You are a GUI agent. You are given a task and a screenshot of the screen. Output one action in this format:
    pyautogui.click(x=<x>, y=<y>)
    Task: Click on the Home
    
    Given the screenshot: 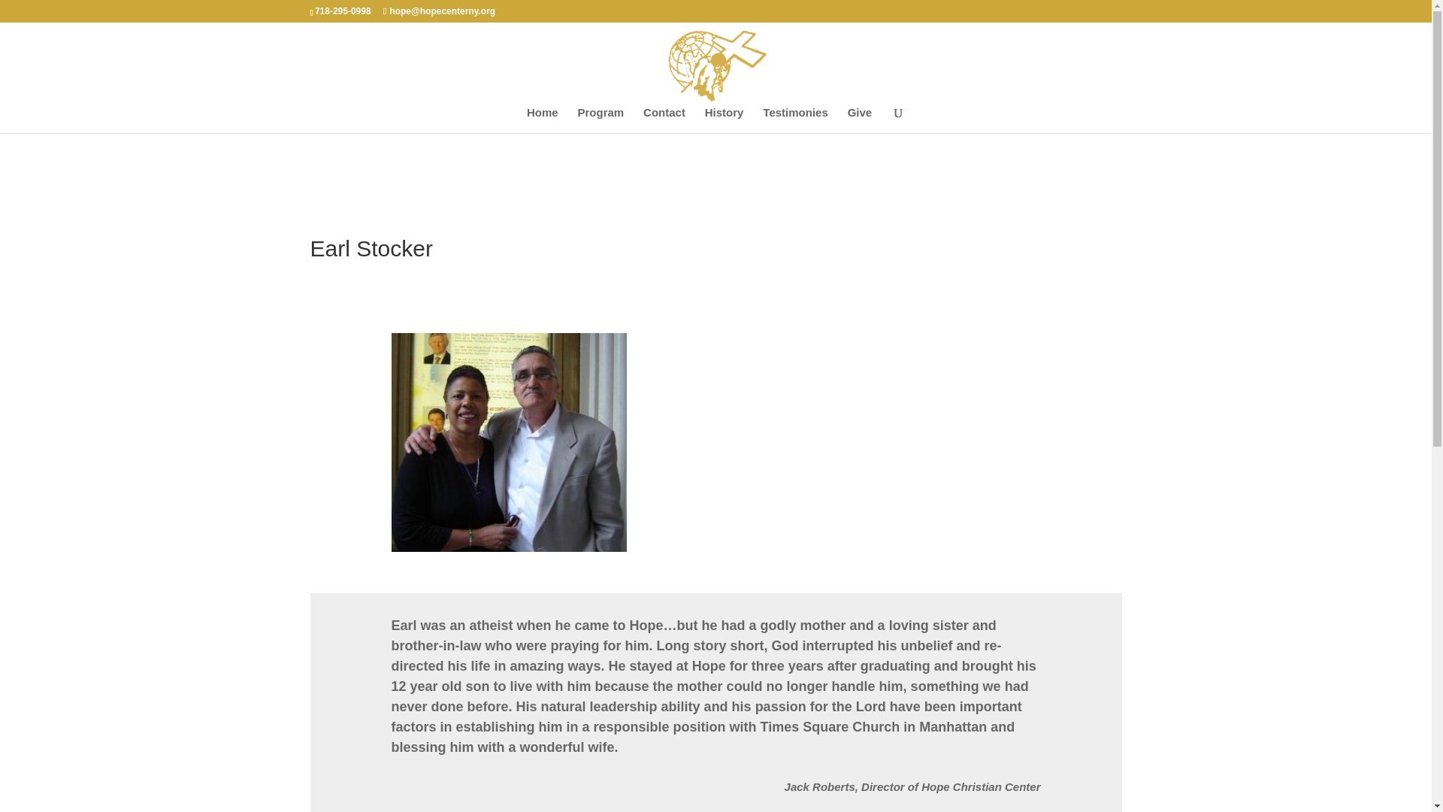 What is the action you would take?
    pyautogui.click(x=543, y=120)
    